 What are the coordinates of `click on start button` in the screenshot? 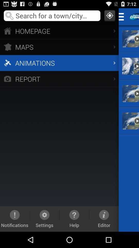 It's located at (123, 17).